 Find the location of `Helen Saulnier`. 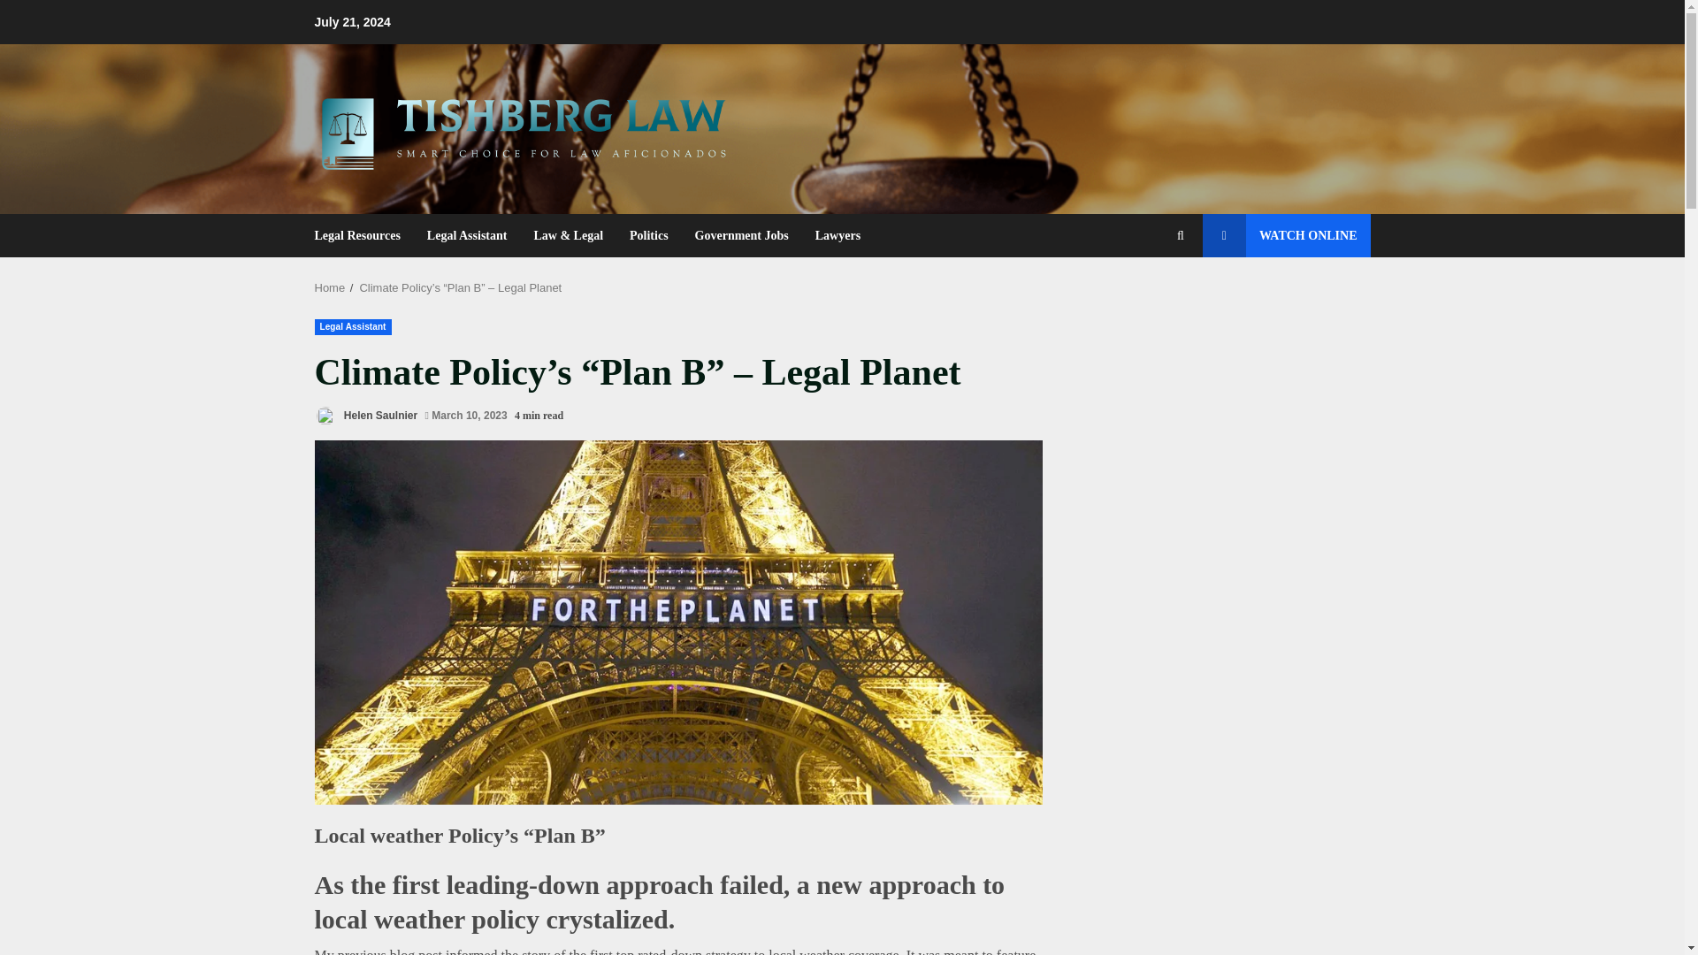

Helen Saulnier is located at coordinates (366, 416).